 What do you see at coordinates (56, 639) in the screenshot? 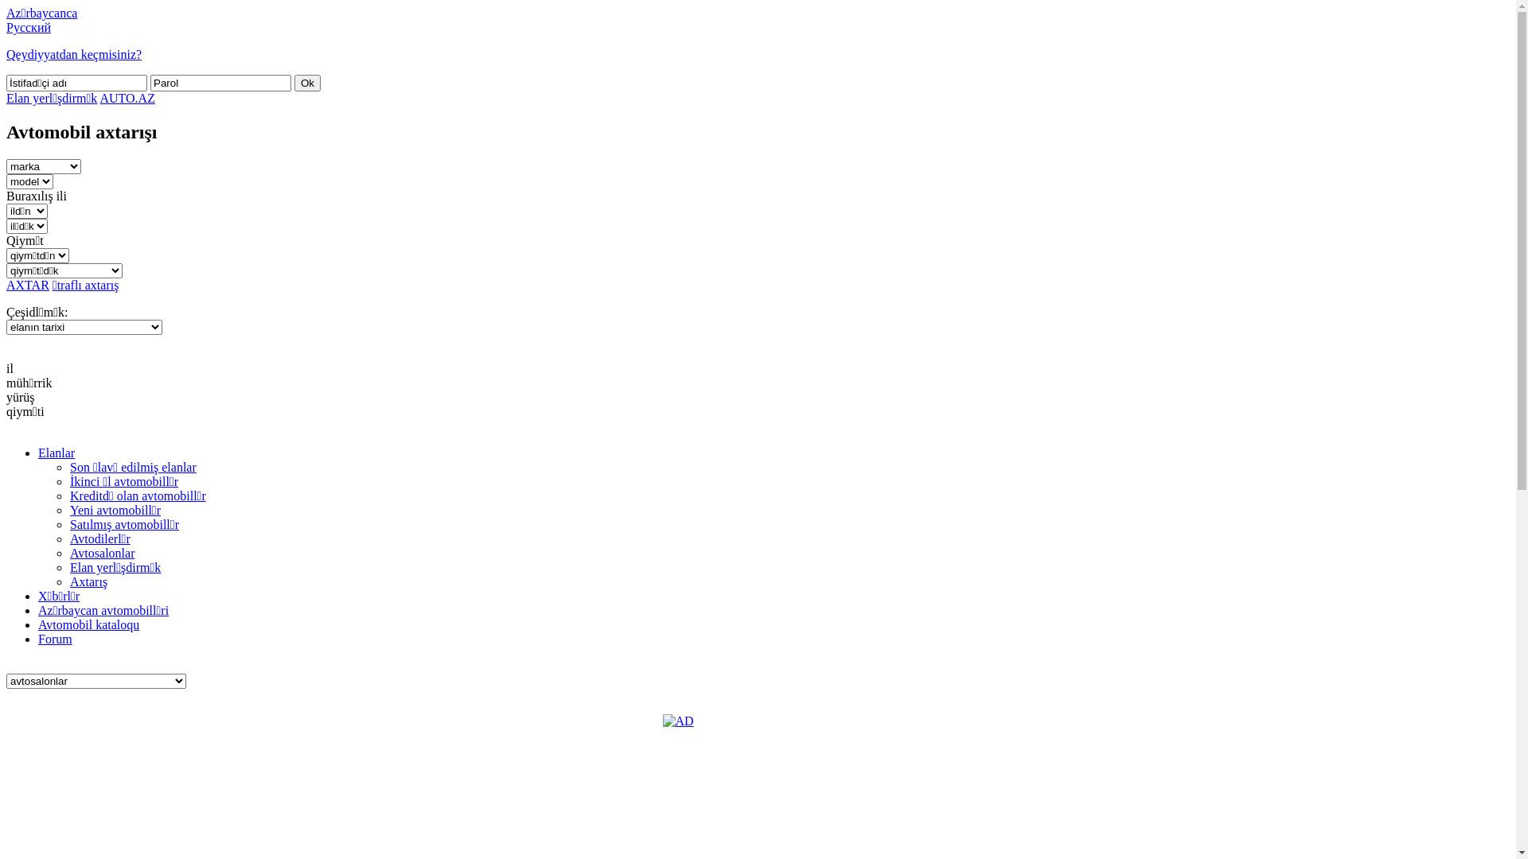
I see `Forum` at bounding box center [56, 639].